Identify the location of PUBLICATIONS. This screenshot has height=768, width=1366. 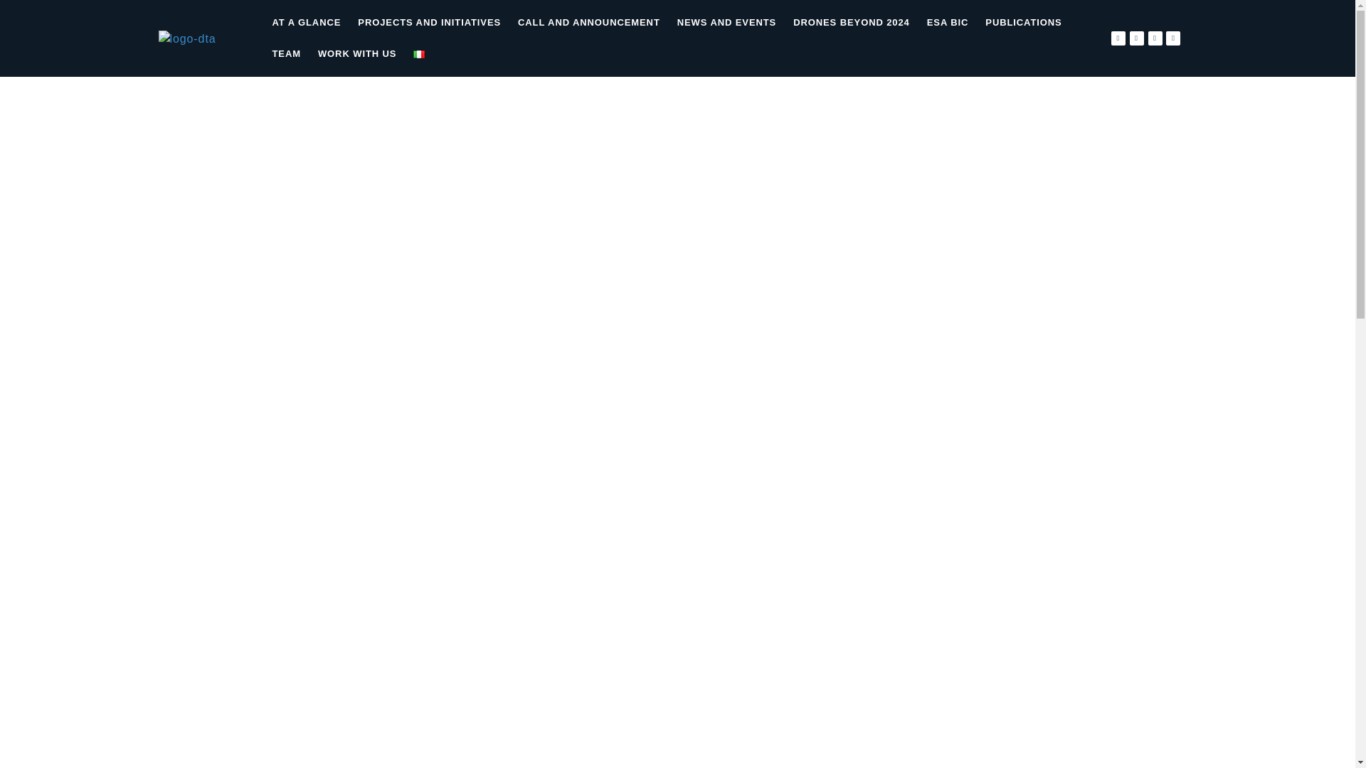
(1023, 23).